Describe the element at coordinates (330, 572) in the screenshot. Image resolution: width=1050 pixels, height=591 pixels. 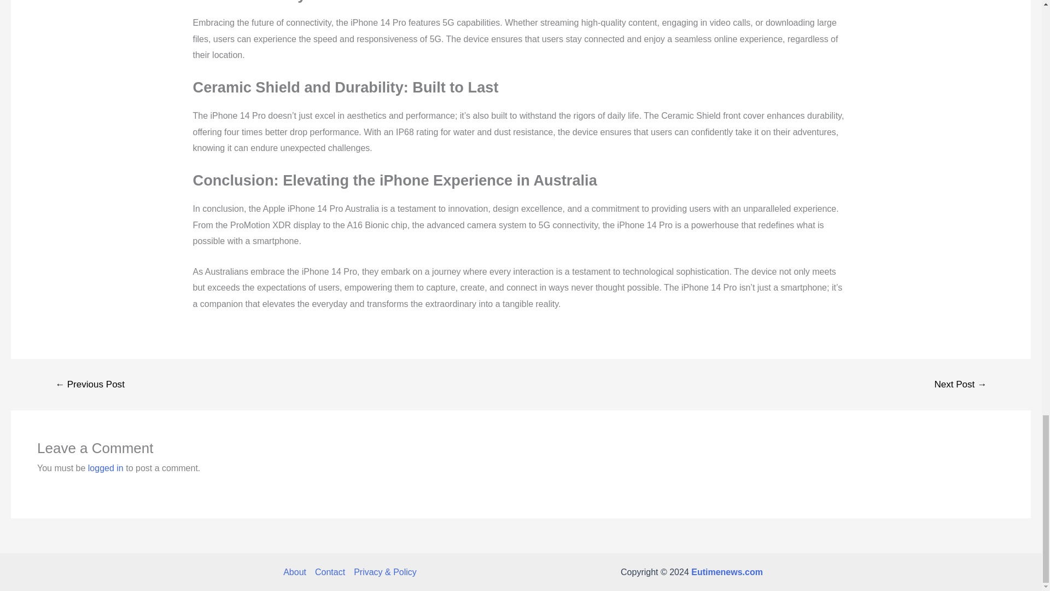
I see `Contact` at that location.